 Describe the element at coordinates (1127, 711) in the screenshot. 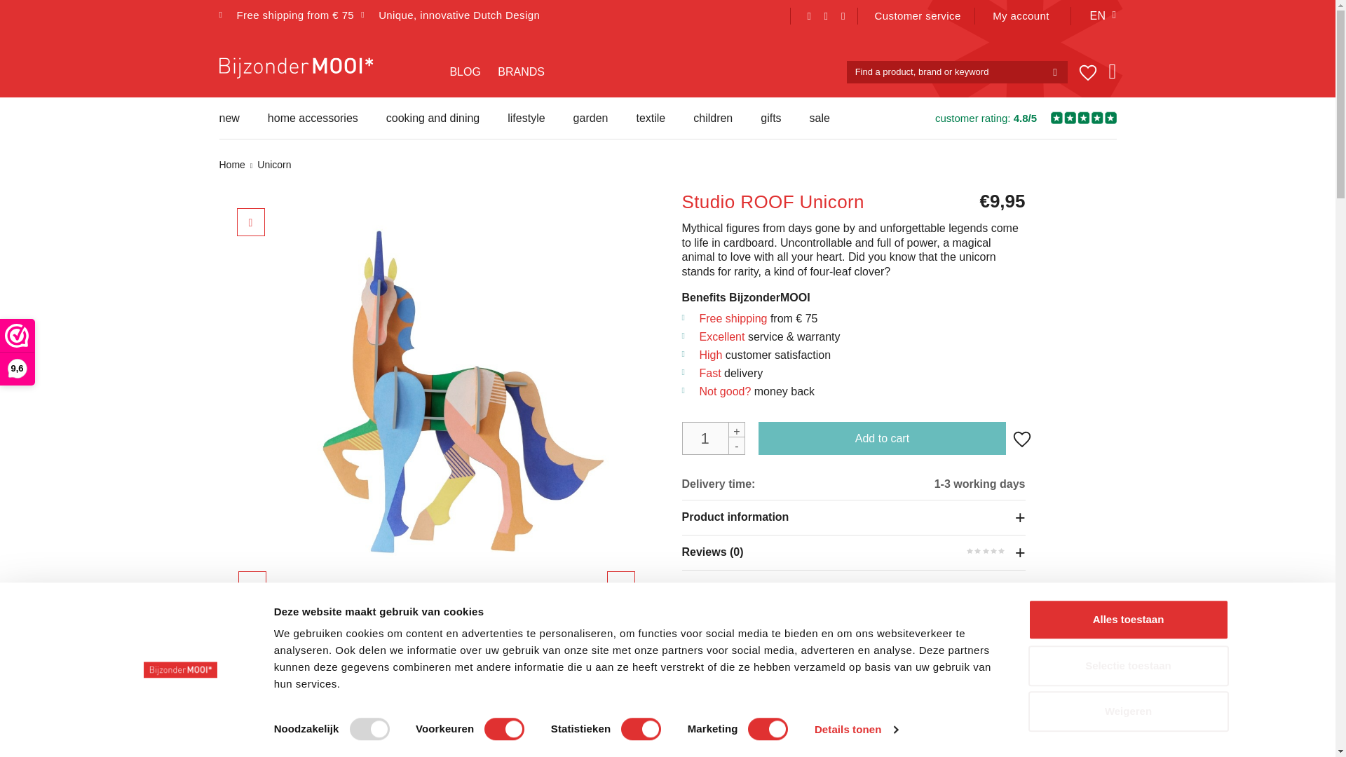

I see `Weigeren` at that location.